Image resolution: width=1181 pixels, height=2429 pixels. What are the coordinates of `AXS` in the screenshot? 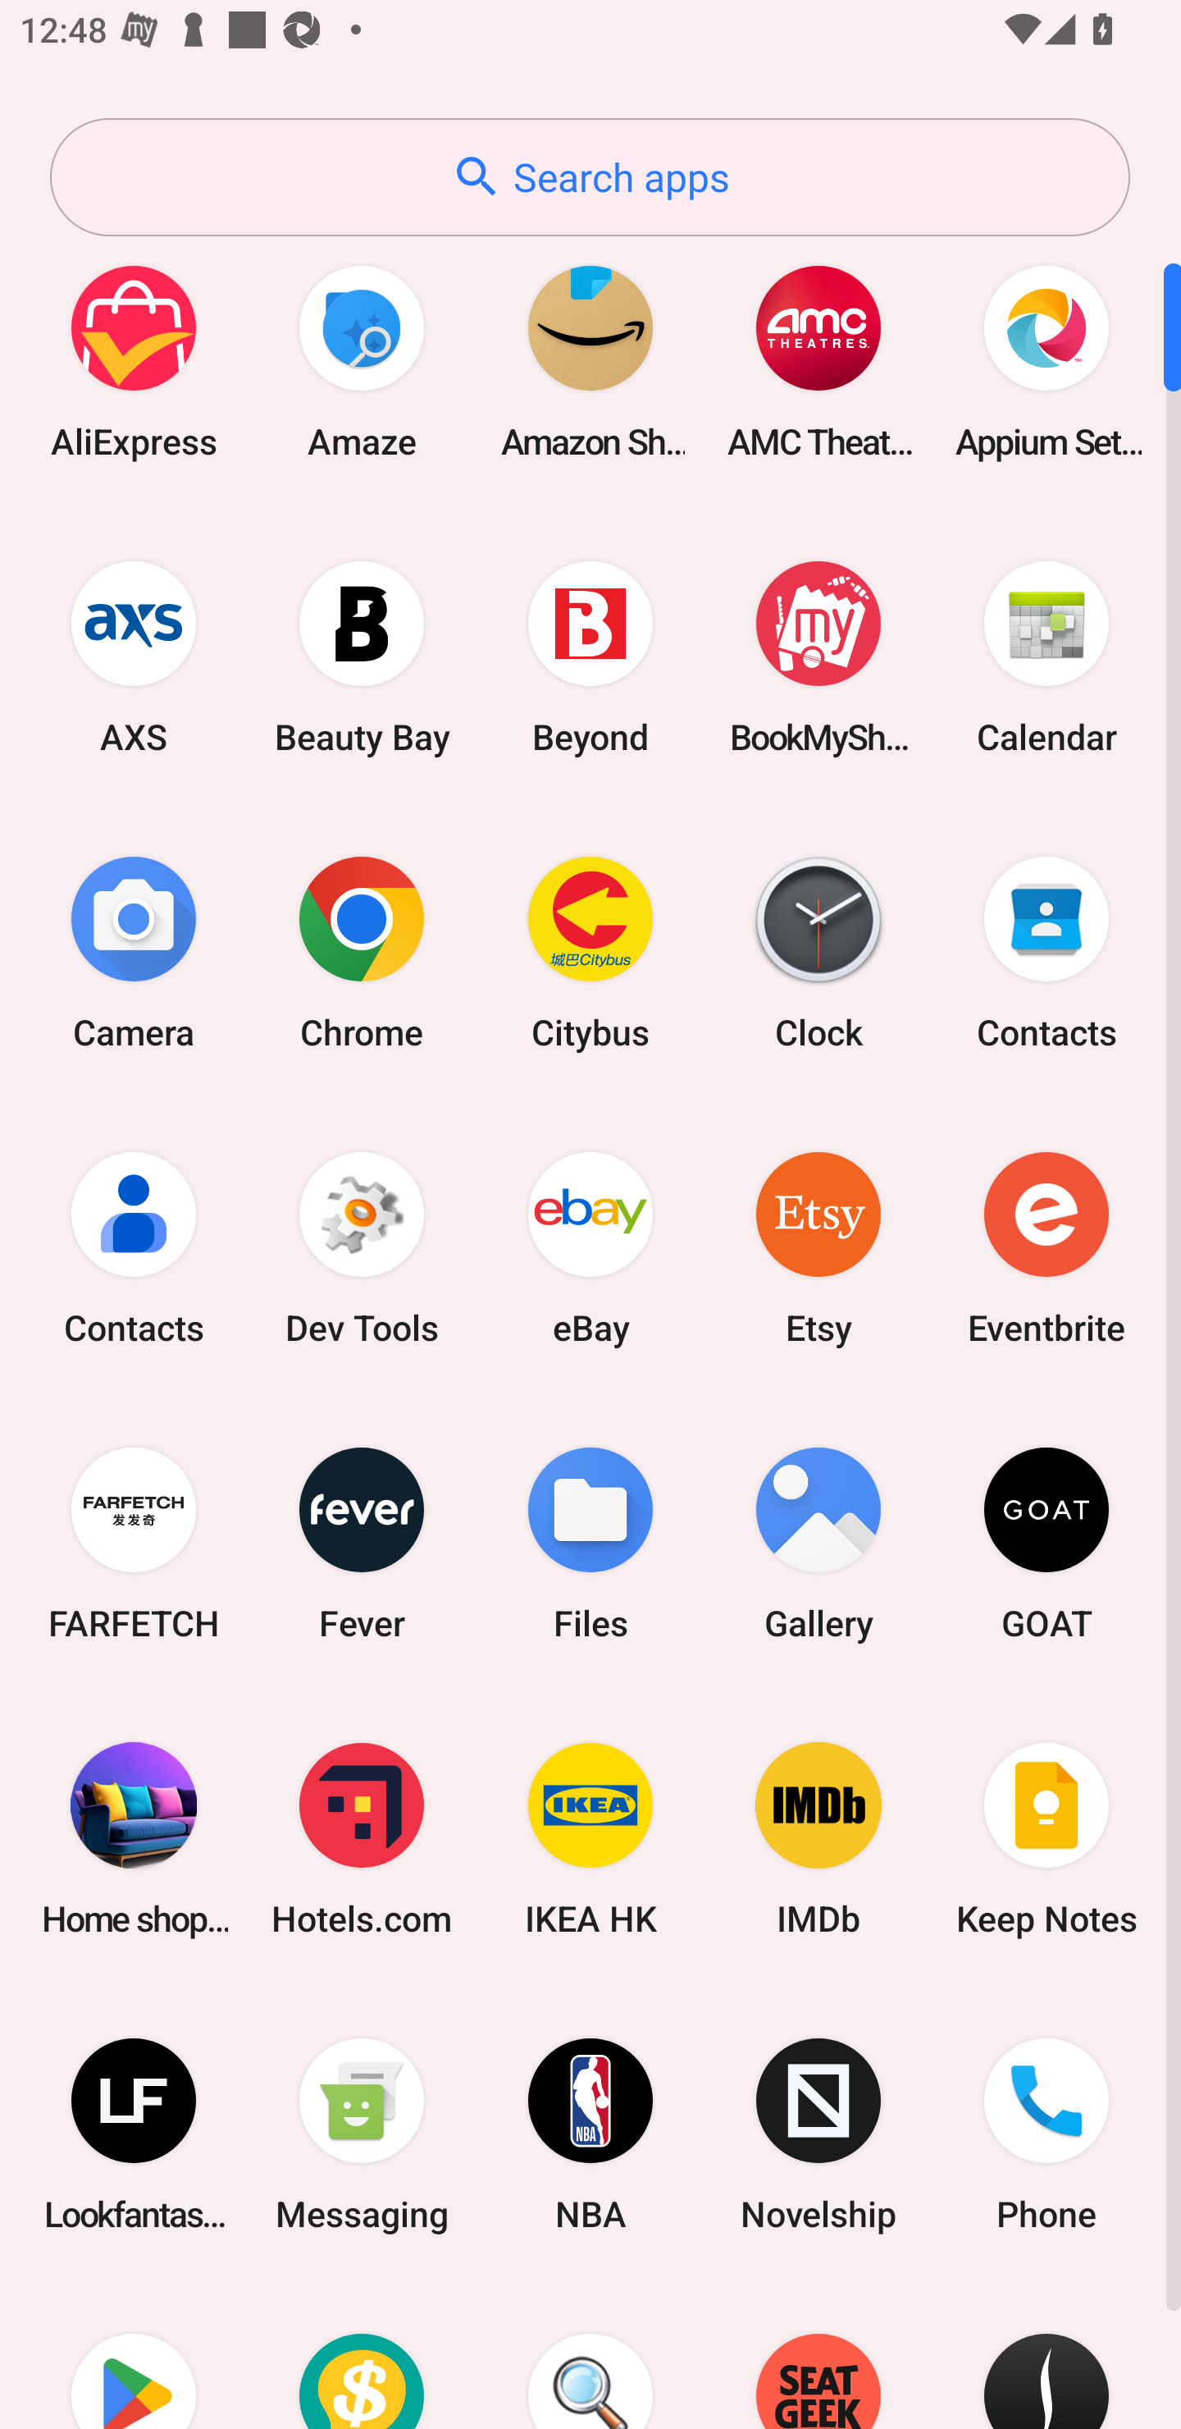 It's located at (134, 656).